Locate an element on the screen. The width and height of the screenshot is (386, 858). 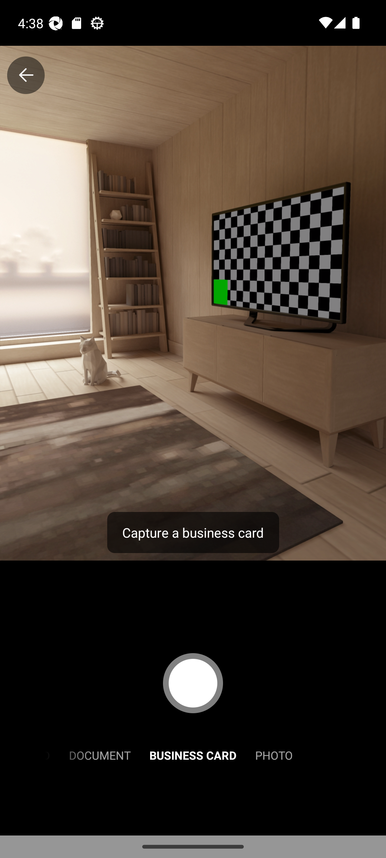
DOCUMENT is located at coordinates (99, 754).